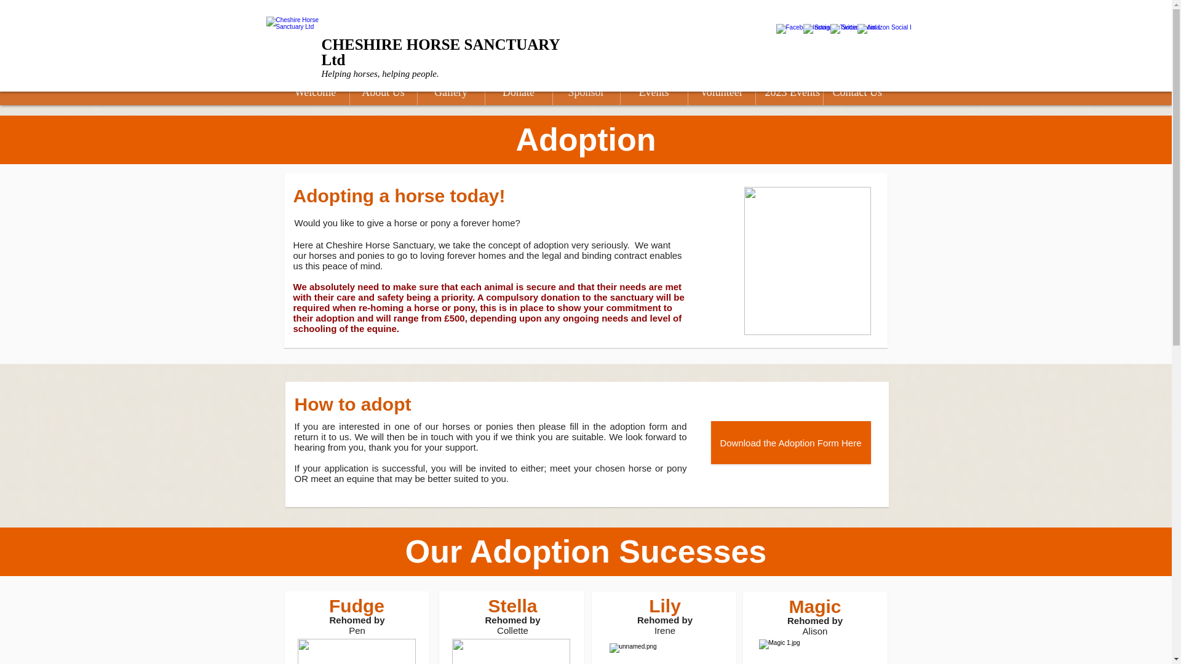 The width and height of the screenshot is (1181, 664). What do you see at coordinates (721, 92) in the screenshot?
I see `Volunteer` at bounding box center [721, 92].